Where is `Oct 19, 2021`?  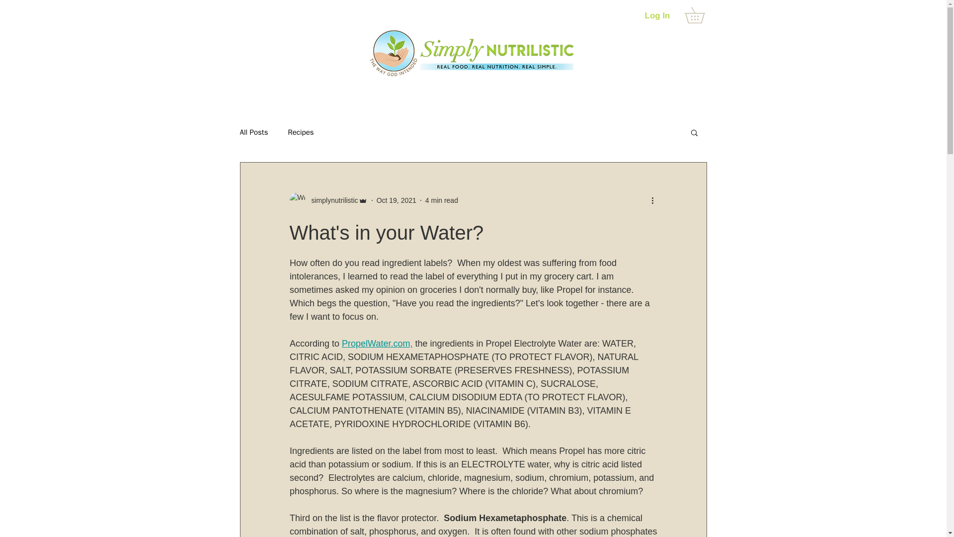
Oct 19, 2021 is located at coordinates (397, 200).